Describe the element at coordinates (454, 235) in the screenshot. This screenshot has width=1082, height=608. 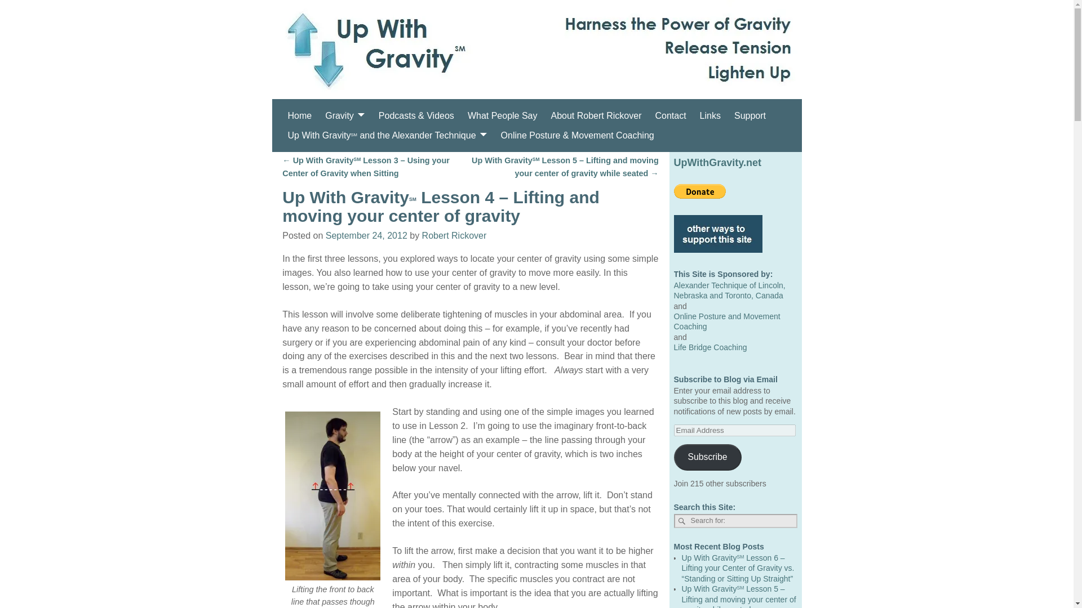
I see `View all posts by Robert Rickover` at that location.